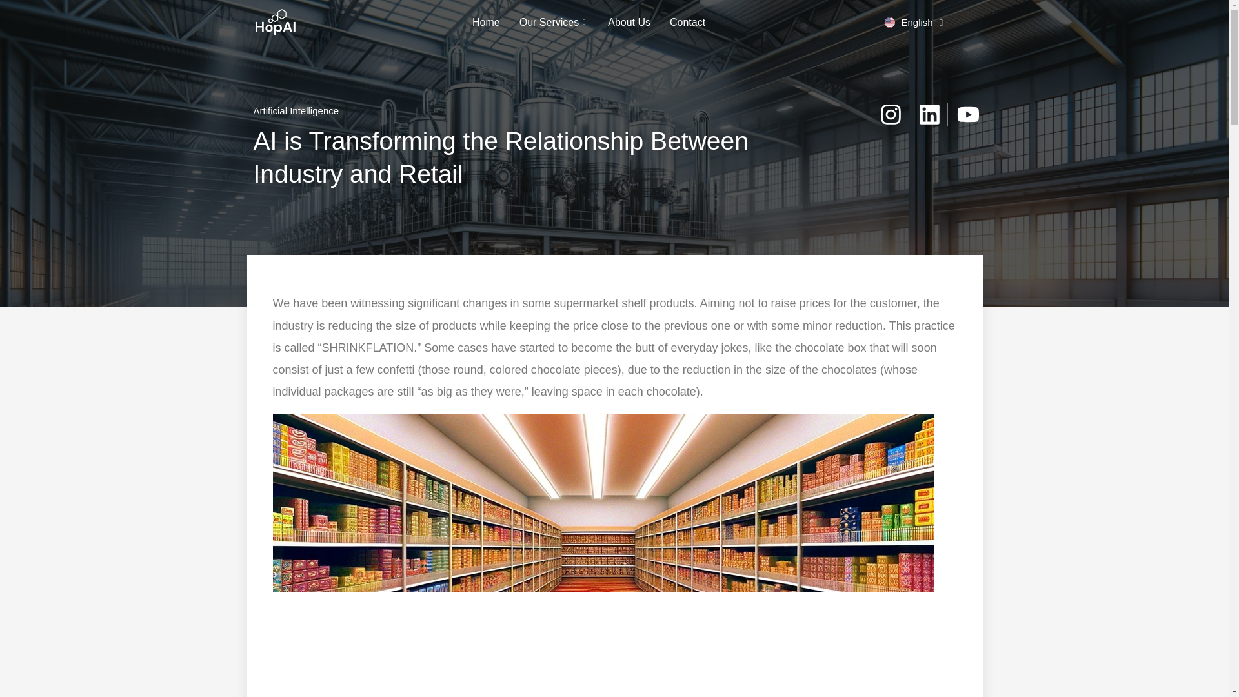  What do you see at coordinates (629, 23) in the screenshot?
I see `About Us` at bounding box center [629, 23].